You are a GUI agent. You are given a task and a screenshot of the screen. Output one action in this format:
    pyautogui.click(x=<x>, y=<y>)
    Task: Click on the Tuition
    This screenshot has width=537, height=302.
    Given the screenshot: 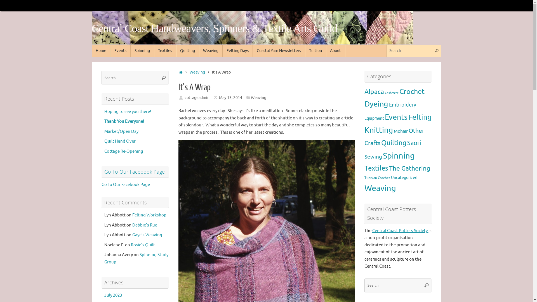 What is the action you would take?
    pyautogui.click(x=315, y=51)
    